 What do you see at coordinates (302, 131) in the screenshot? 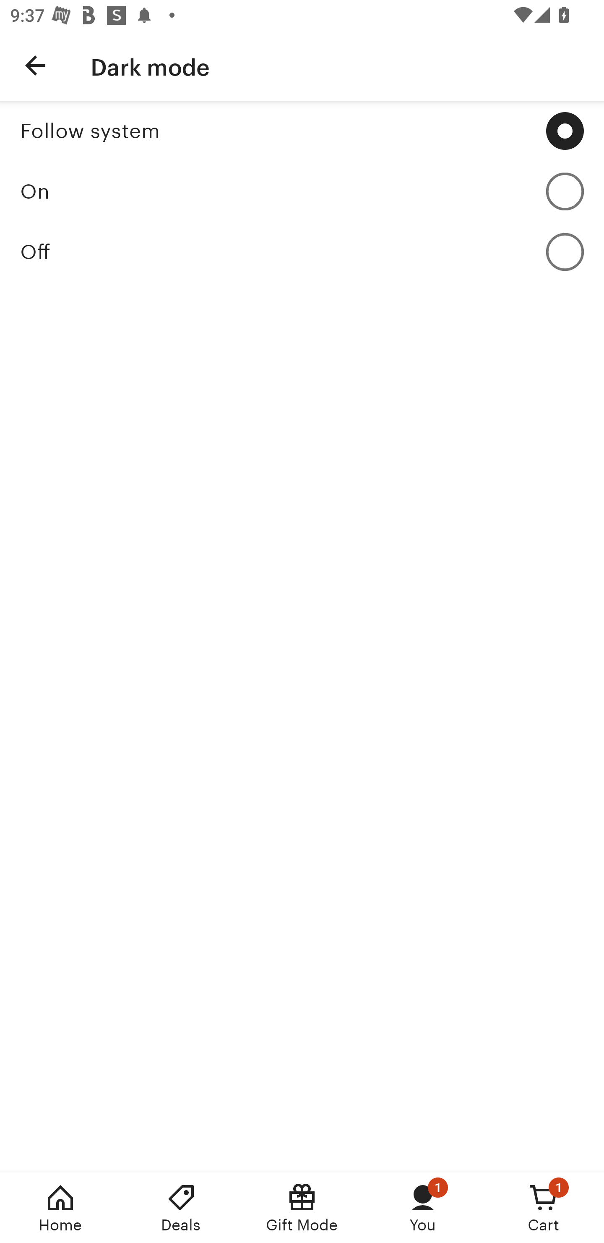
I see `Follow system` at bounding box center [302, 131].